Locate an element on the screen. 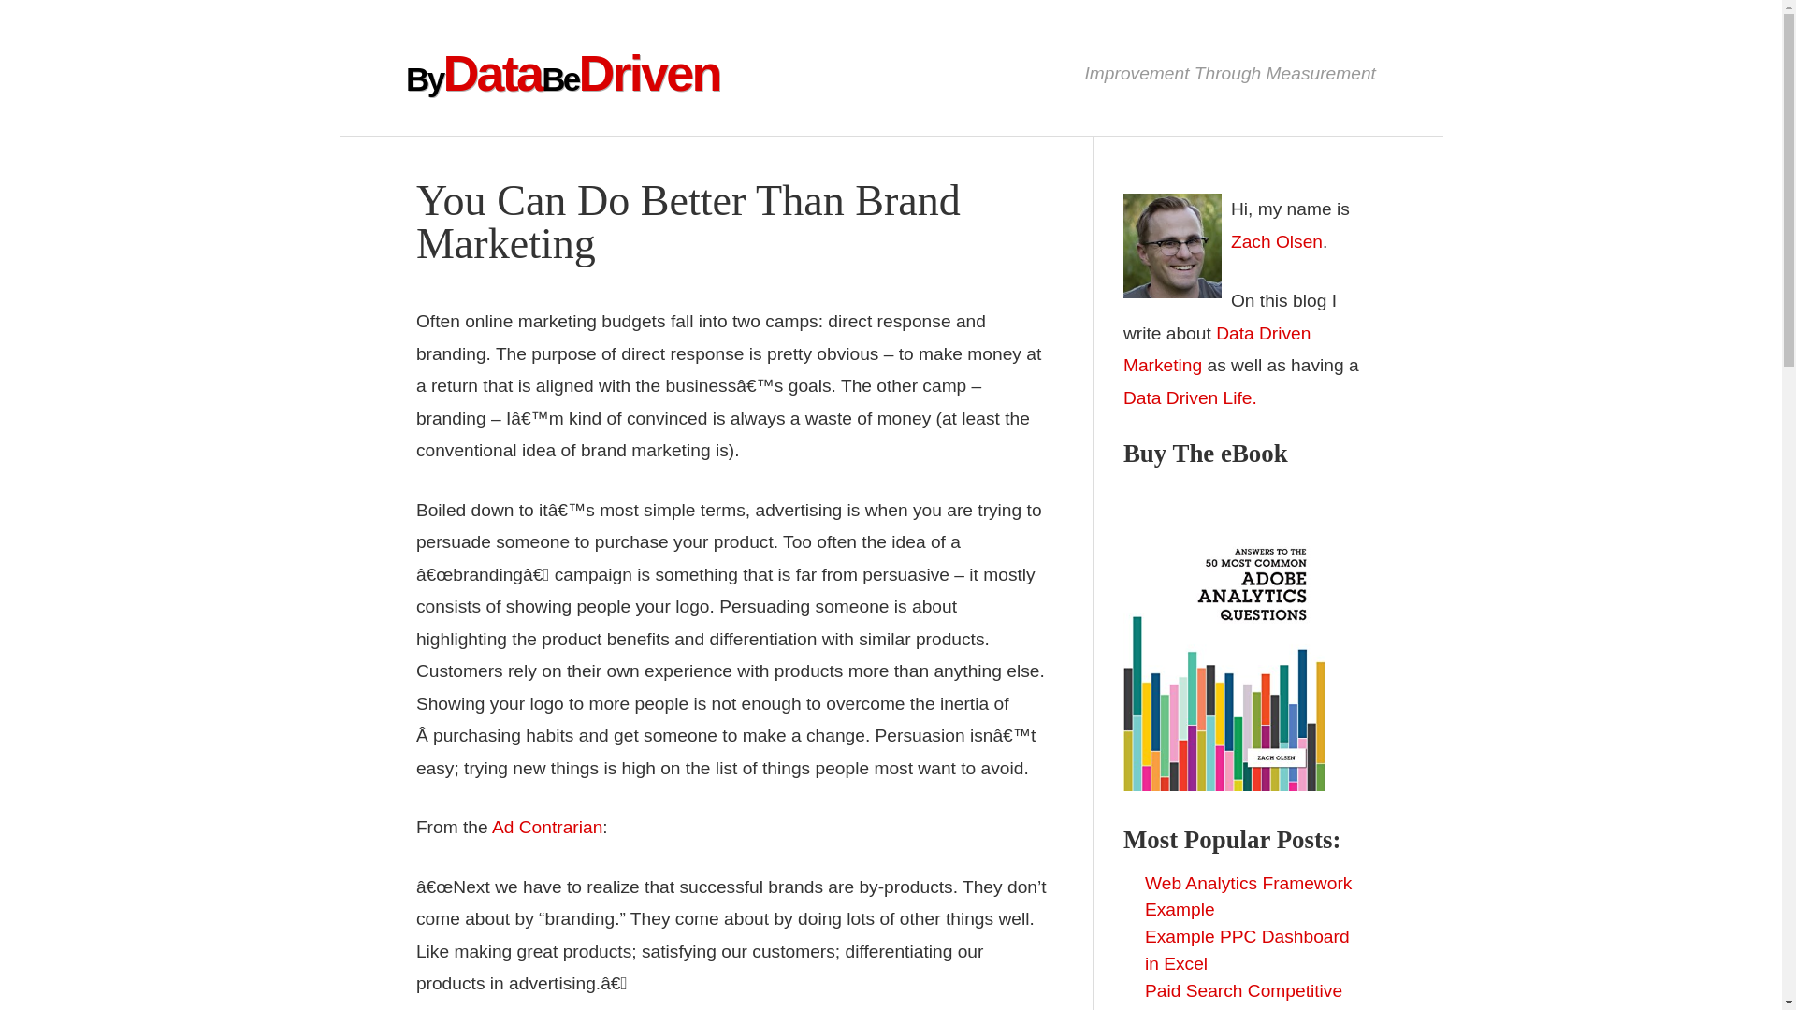 This screenshot has width=1796, height=1010. Ad Contrarian is located at coordinates (546, 827).